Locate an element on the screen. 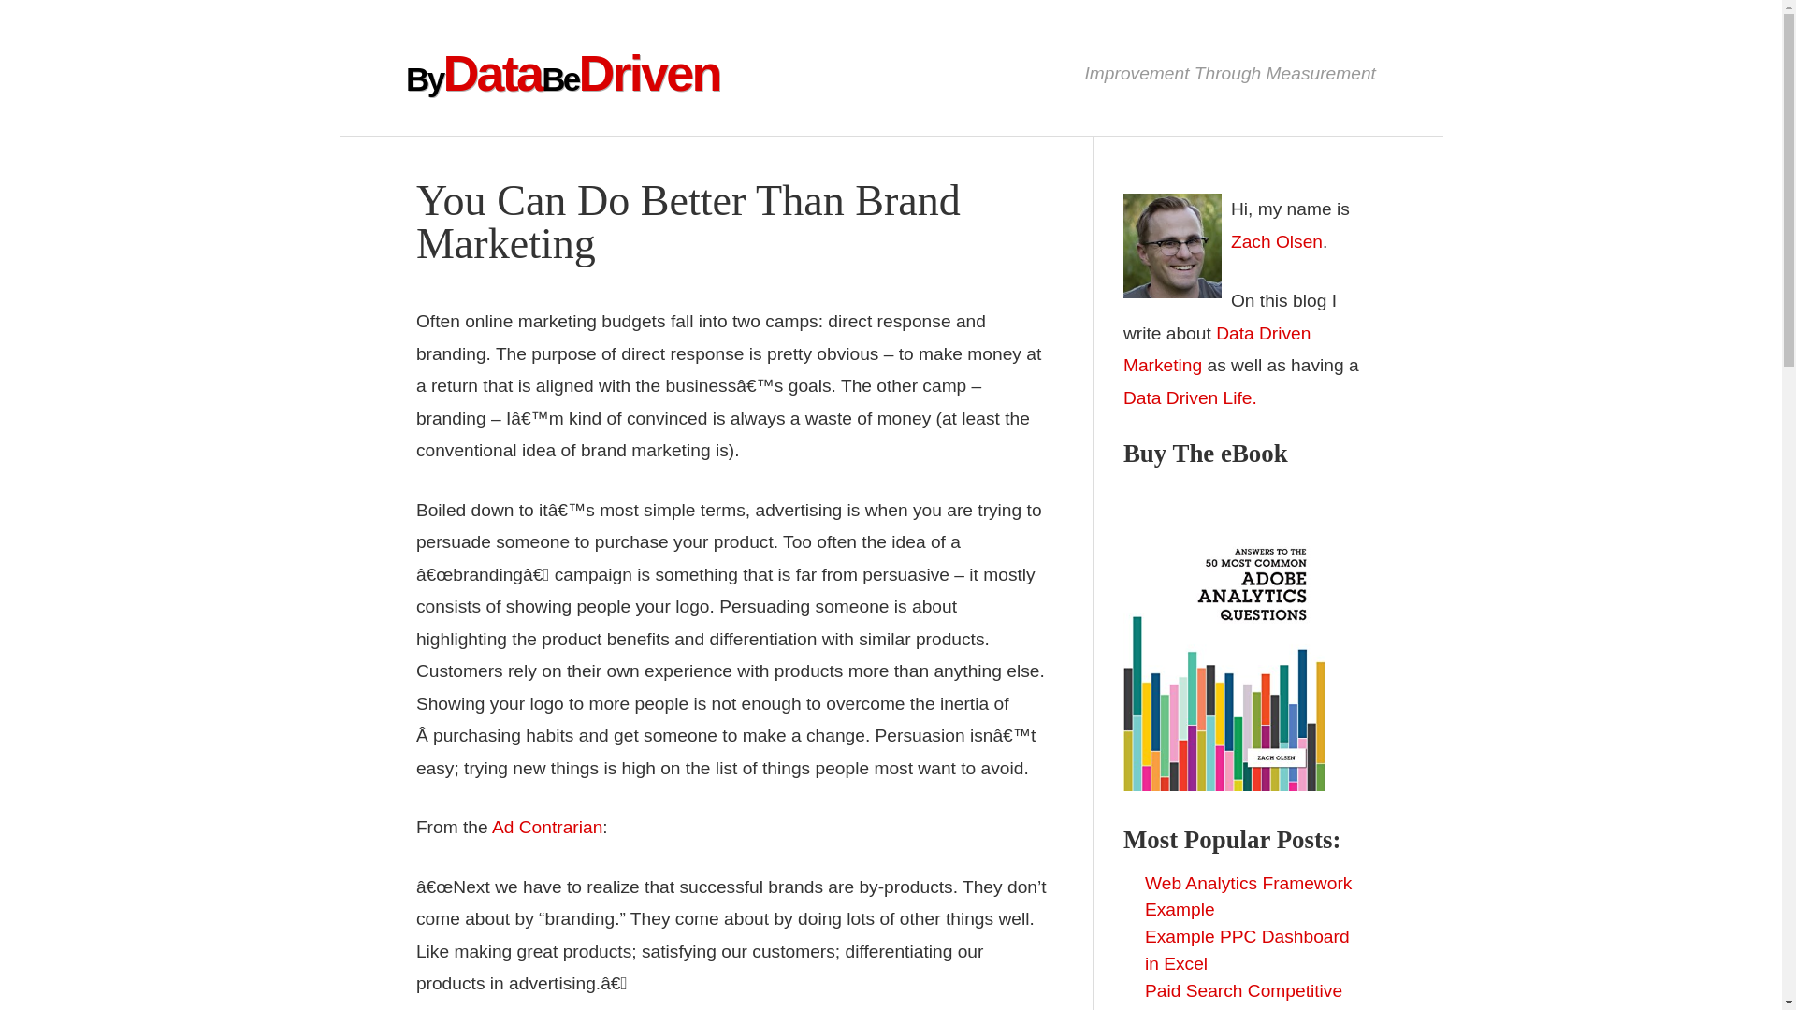 This screenshot has width=1796, height=1010. Ad Contrarian is located at coordinates (546, 827).